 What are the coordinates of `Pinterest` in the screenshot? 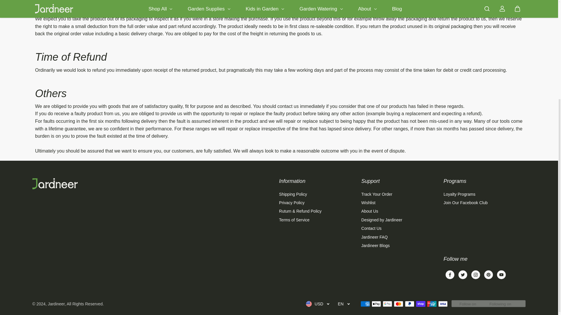 It's located at (488, 275).